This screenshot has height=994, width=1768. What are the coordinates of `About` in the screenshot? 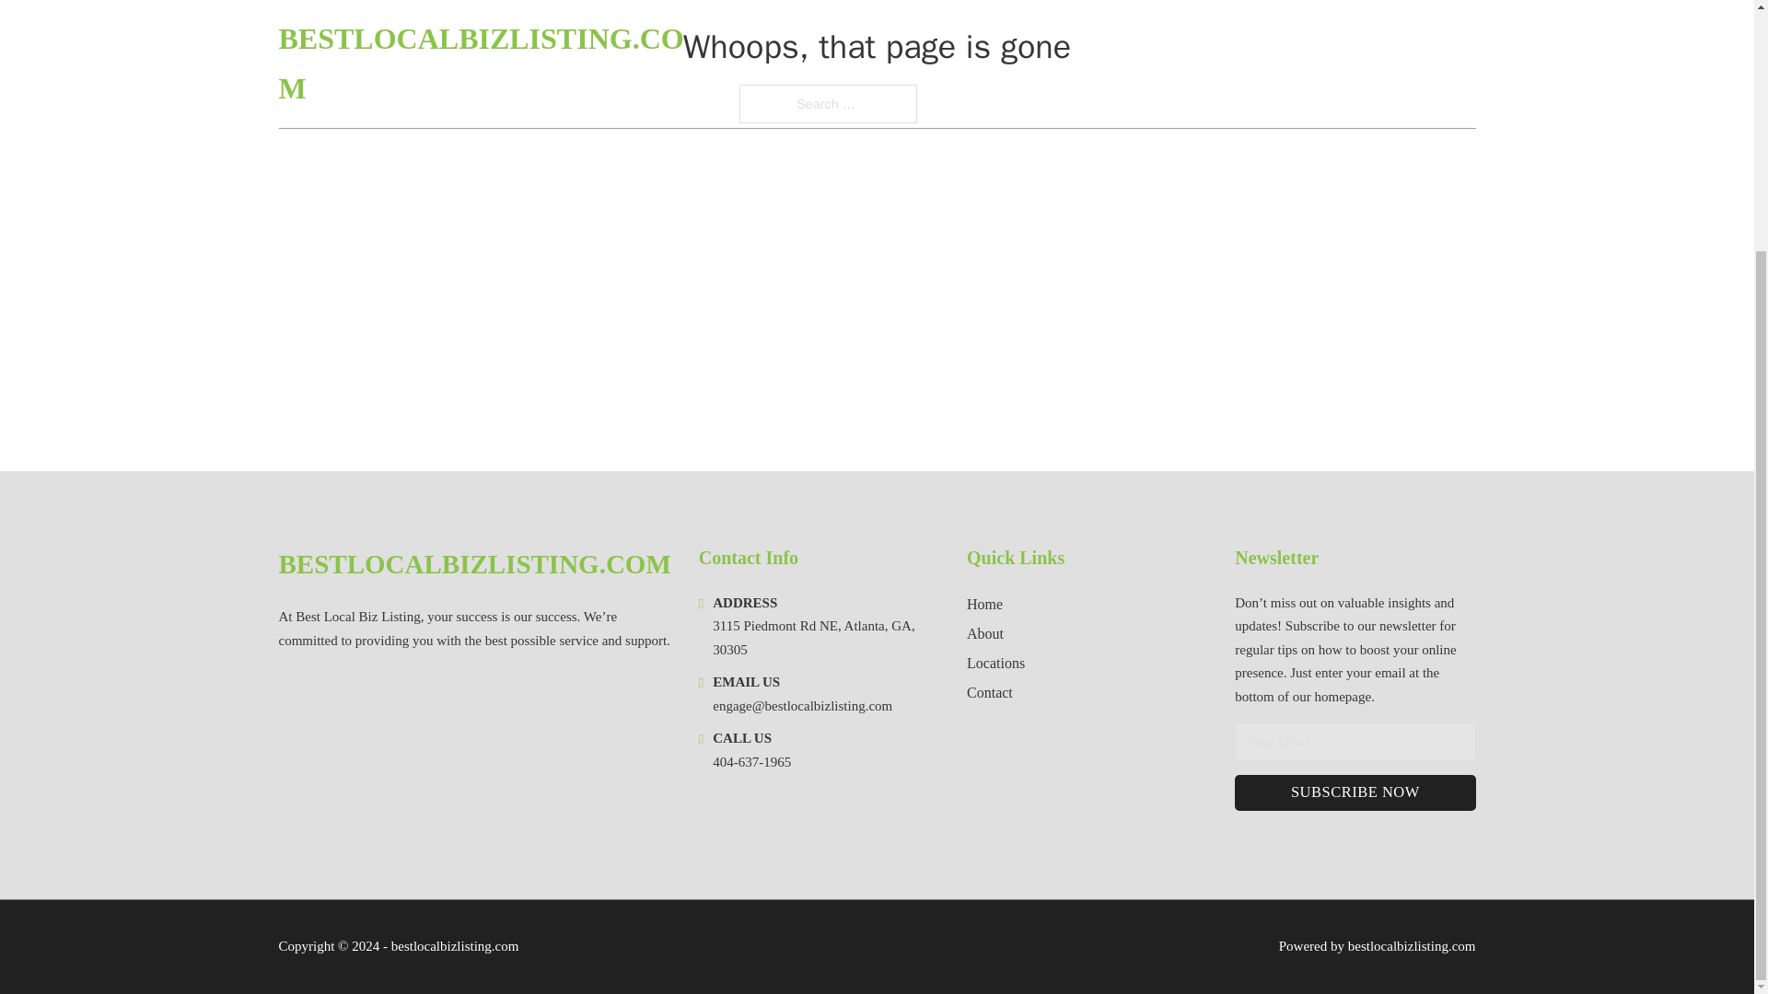 It's located at (985, 633).